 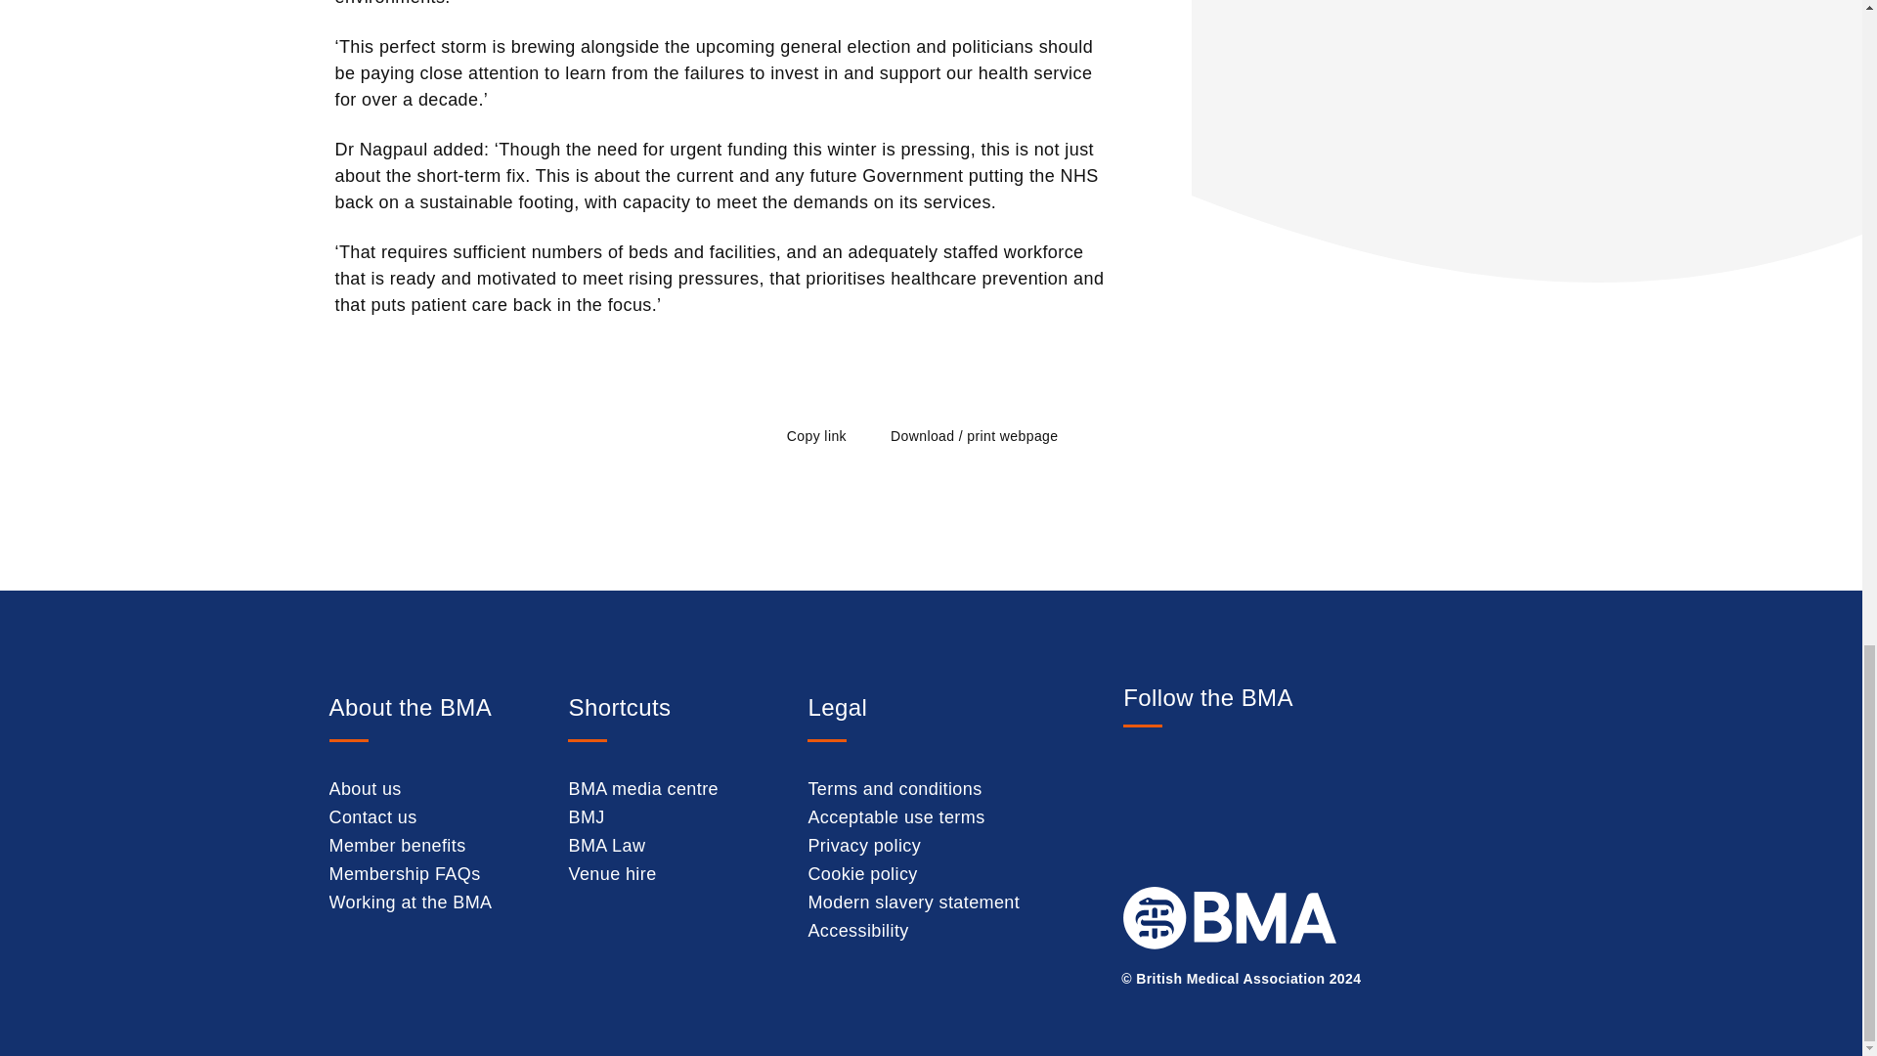 I want to click on Member benefits, so click(x=397, y=845).